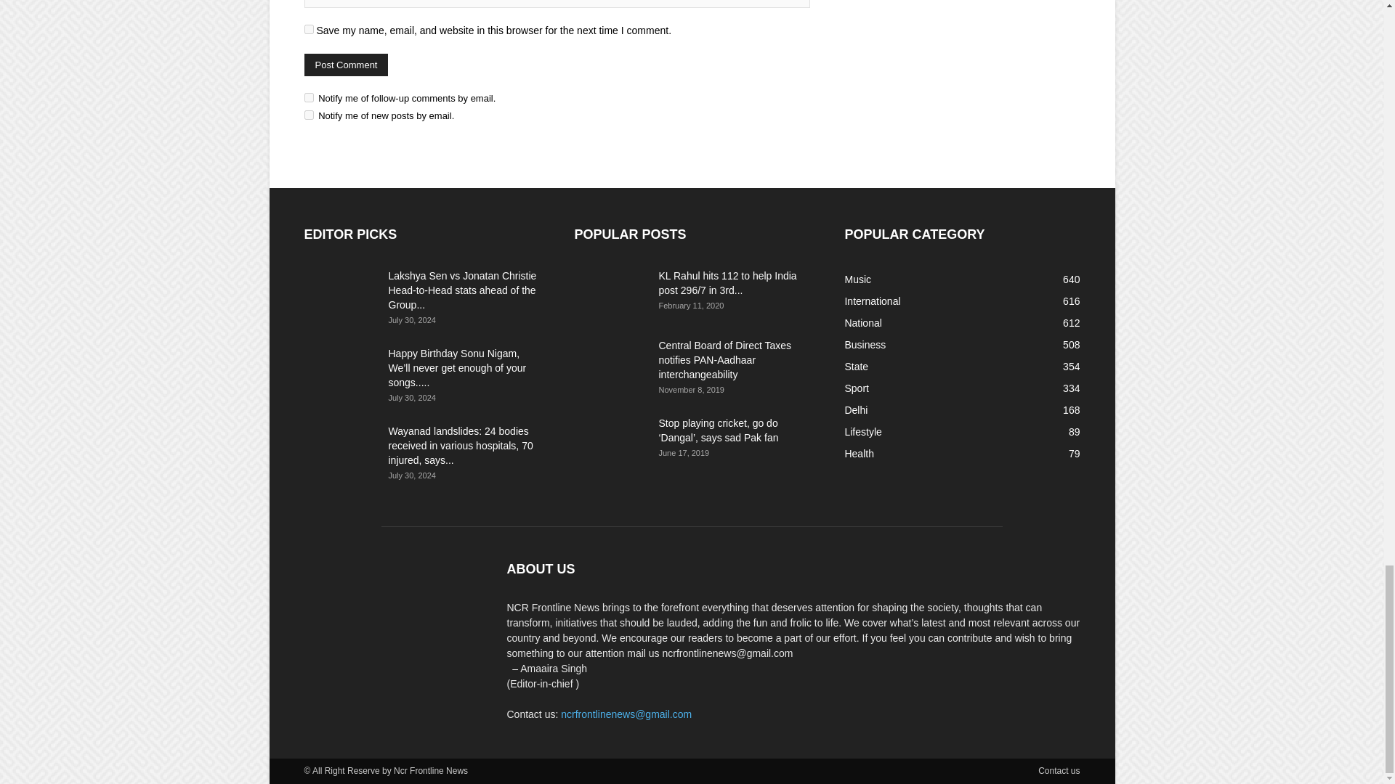 Image resolution: width=1395 pixels, height=784 pixels. What do you see at coordinates (308, 97) in the screenshot?
I see `subscribe` at bounding box center [308, 97].